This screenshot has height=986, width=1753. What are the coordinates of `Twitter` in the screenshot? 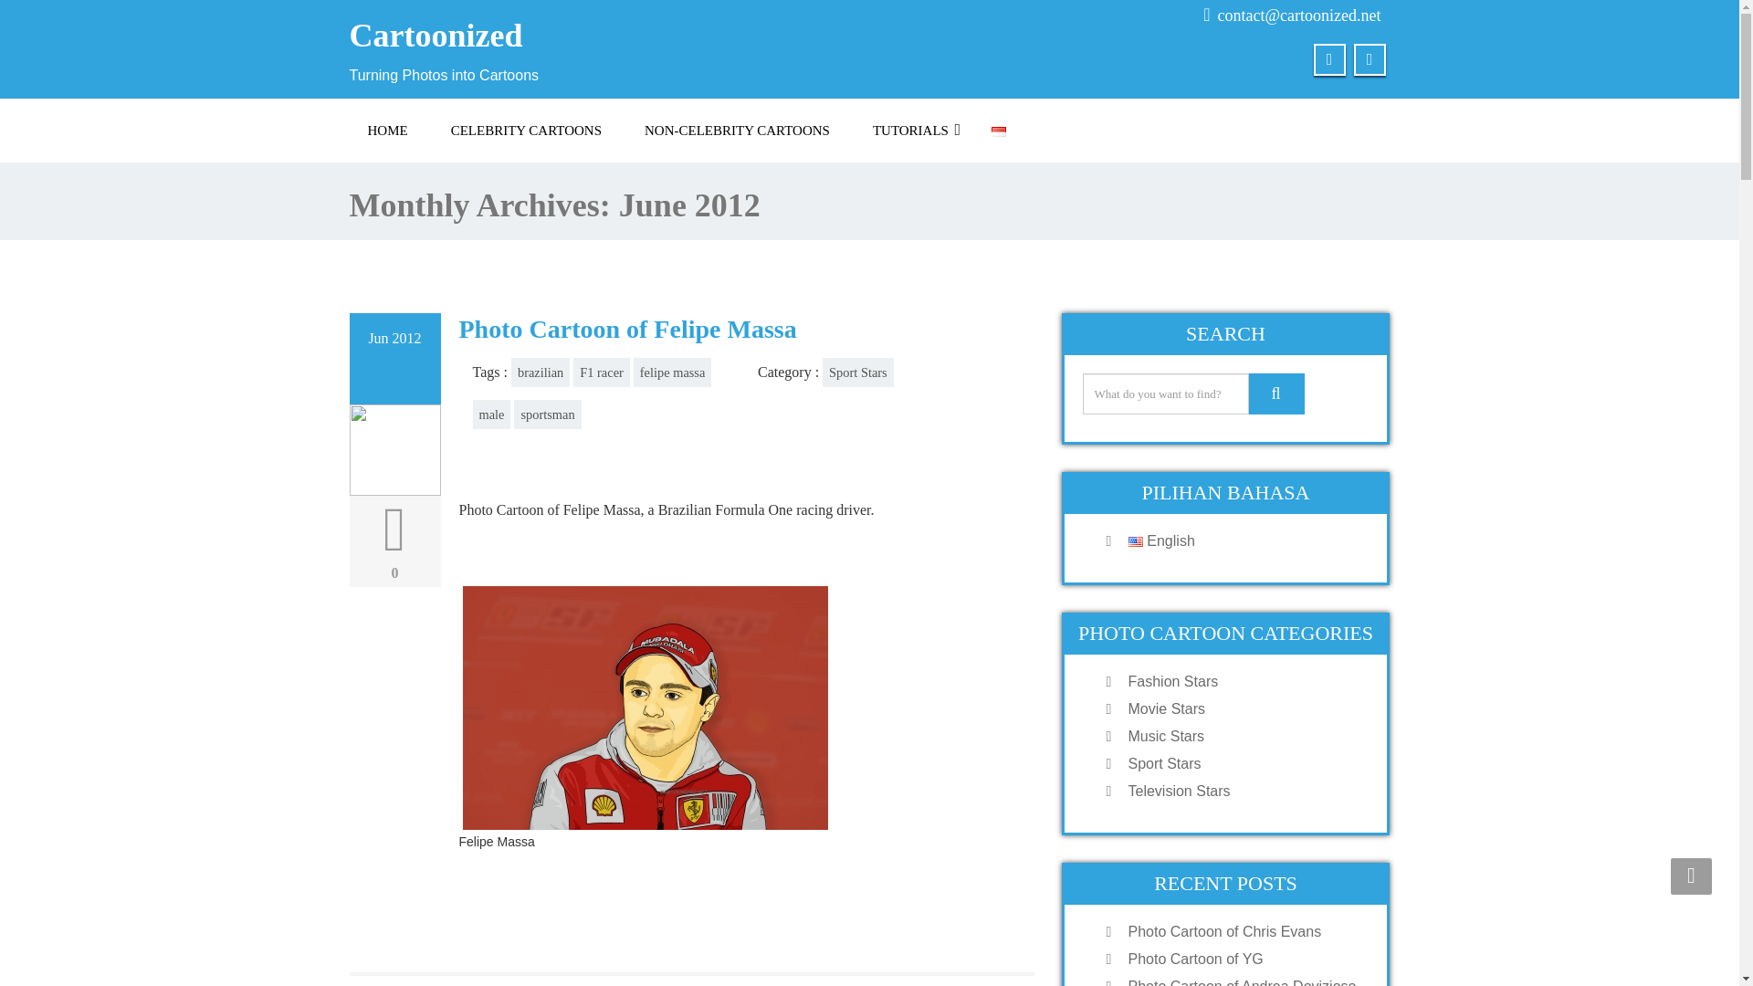 It's located at (1329, 59).